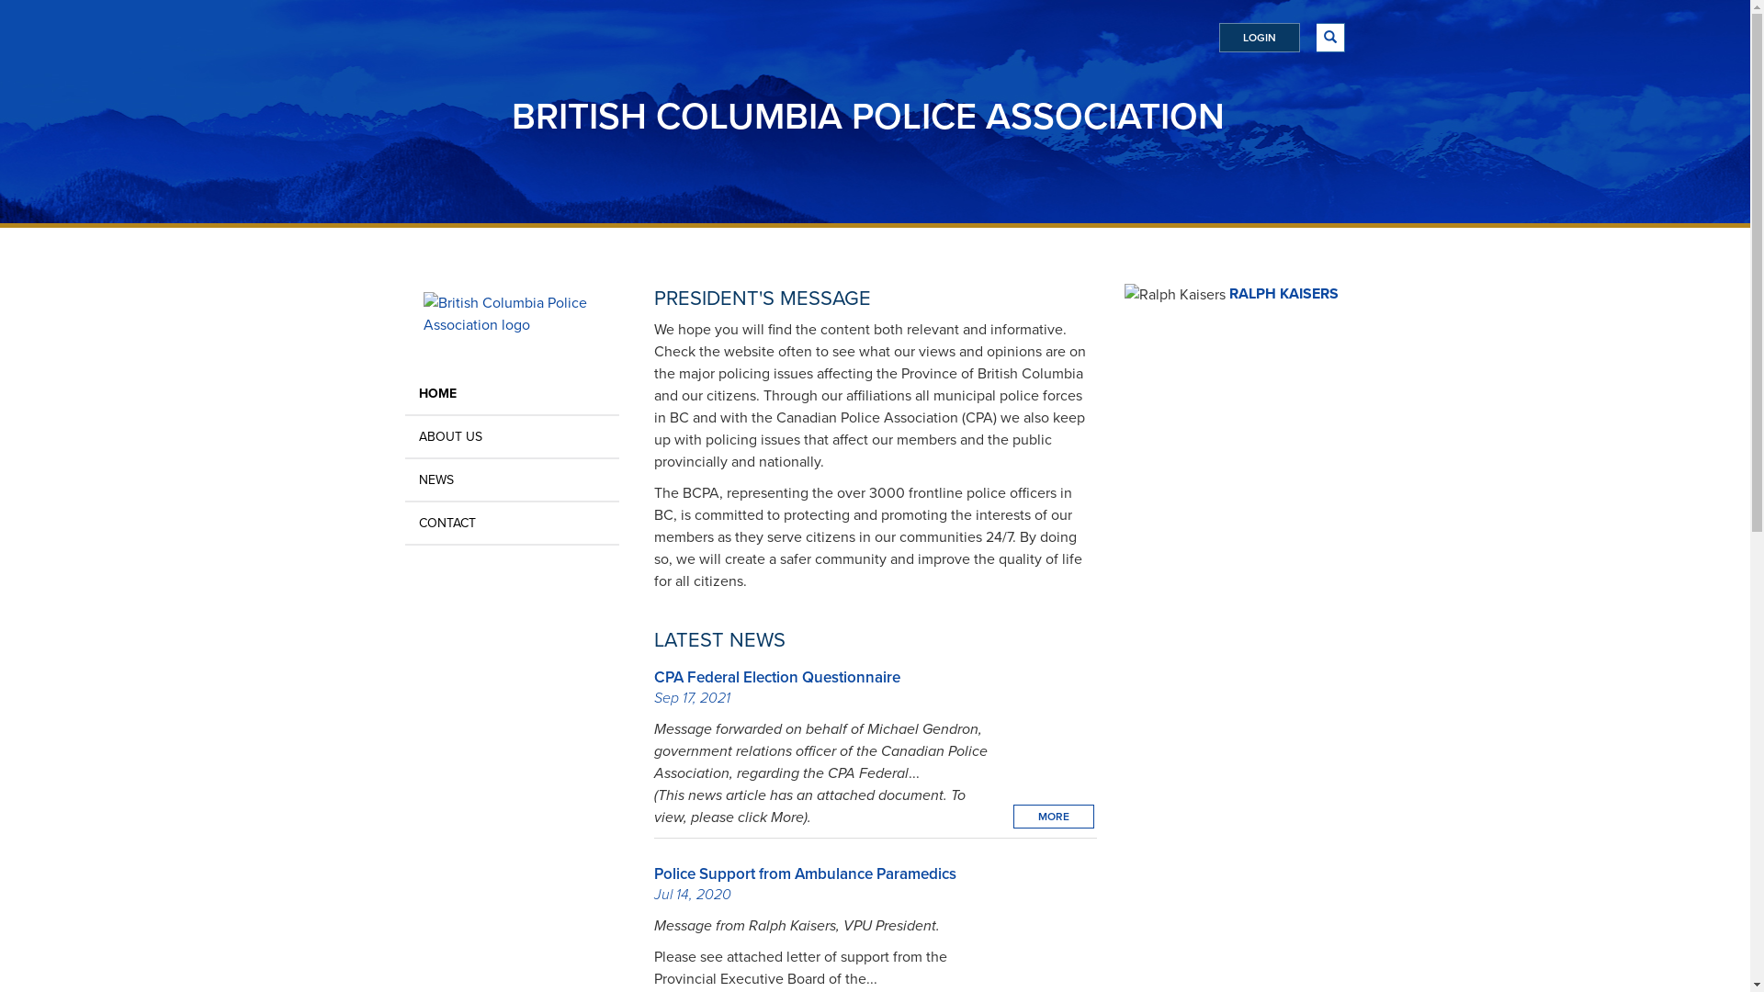 The image size is (1764, 992). I want to click on BRITISH COLUMBIA POLICE ASSOCIATION, so click(868, 116).